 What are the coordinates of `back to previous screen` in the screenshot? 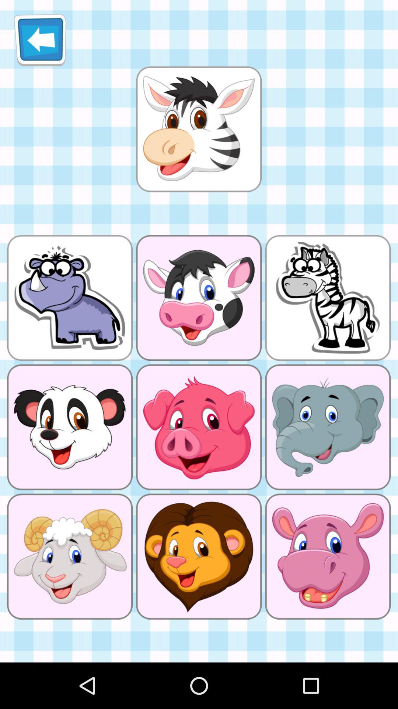 It's located at (40, 40).